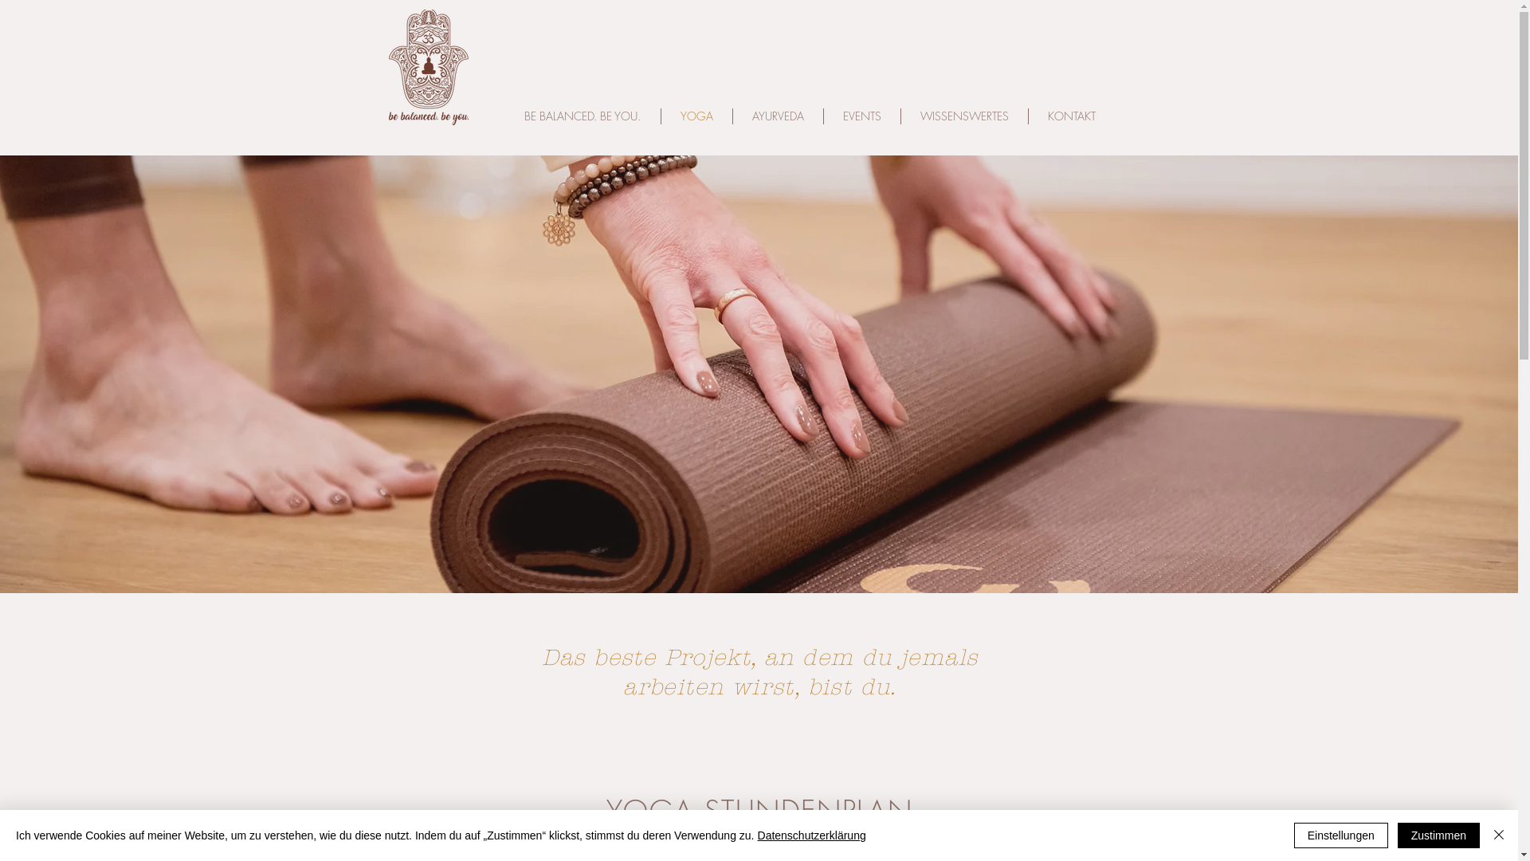 This screenshot has width=1530, height=861. What do you see at coordinates (1341, 835) in the screenshot?
I see `Einstellungen` at bounding box center [1341, 835].